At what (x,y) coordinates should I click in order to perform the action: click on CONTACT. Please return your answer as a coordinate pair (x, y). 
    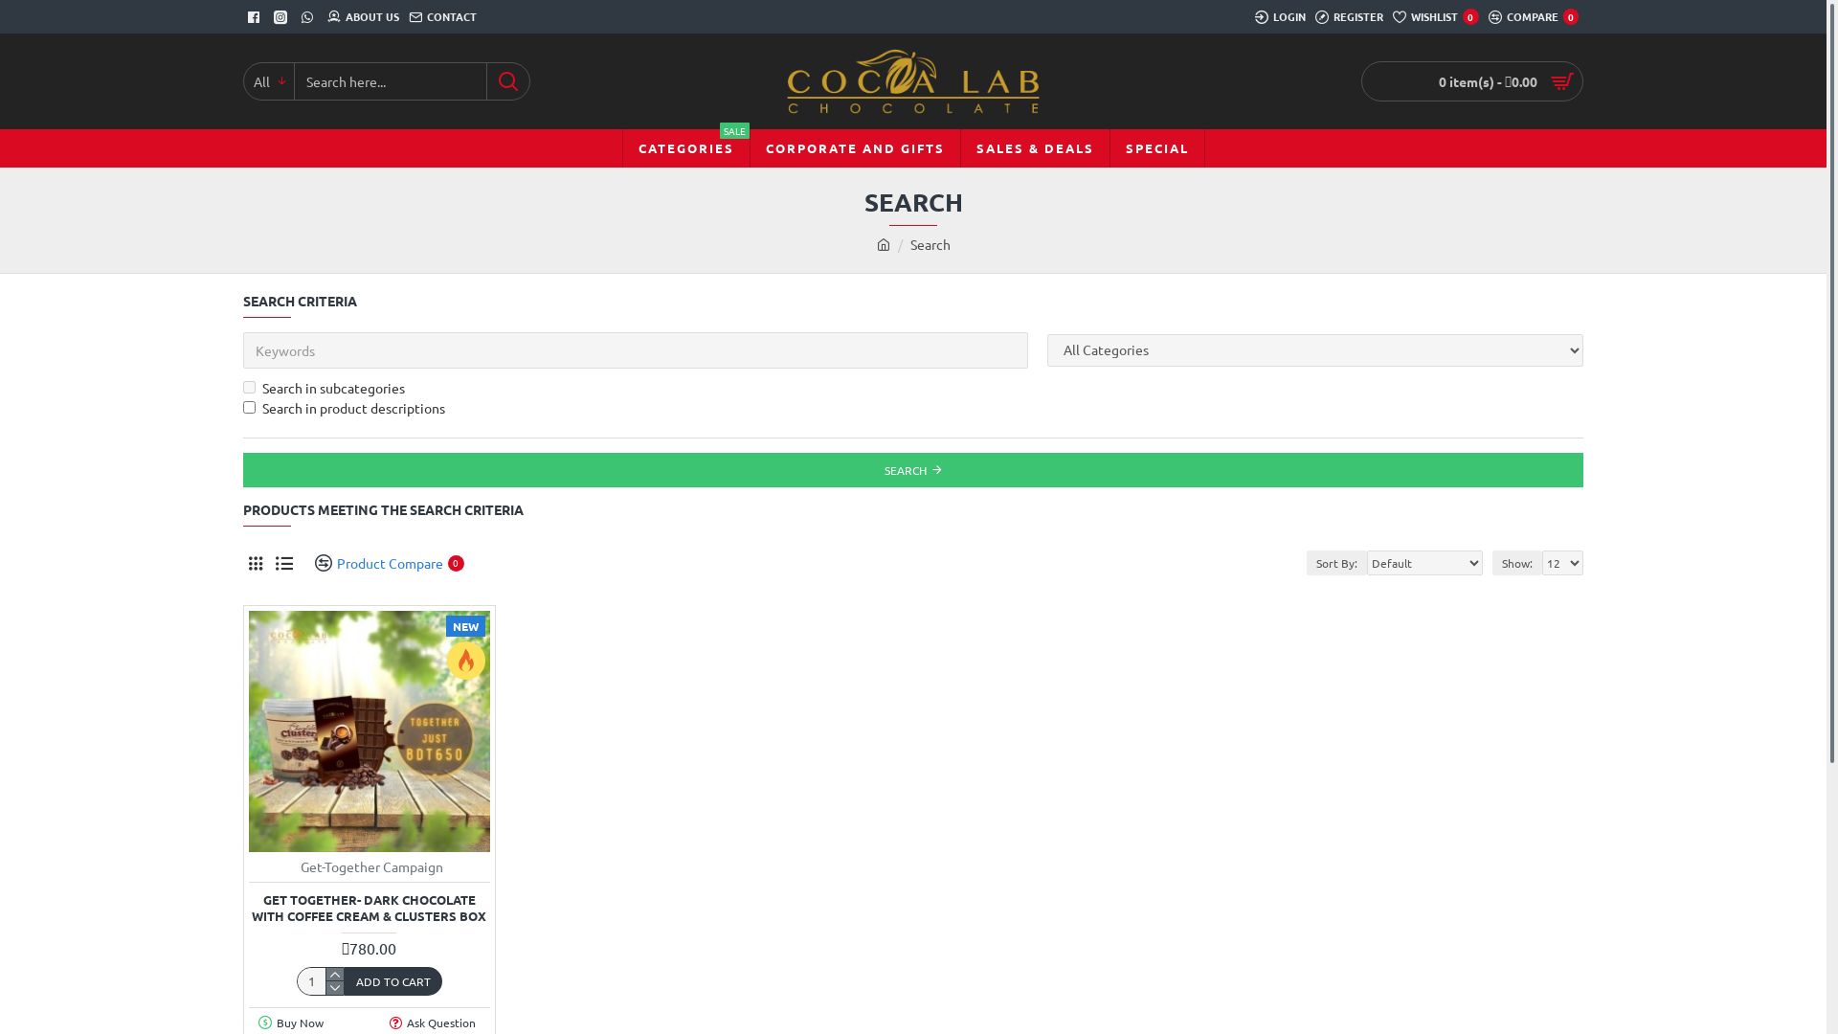
    Looking at the image, I should click on (442, 17).